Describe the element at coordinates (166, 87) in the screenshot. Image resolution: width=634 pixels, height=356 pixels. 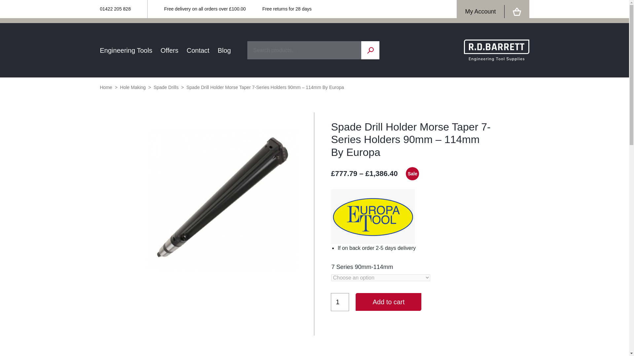
I see `Spade Drills` at that location.